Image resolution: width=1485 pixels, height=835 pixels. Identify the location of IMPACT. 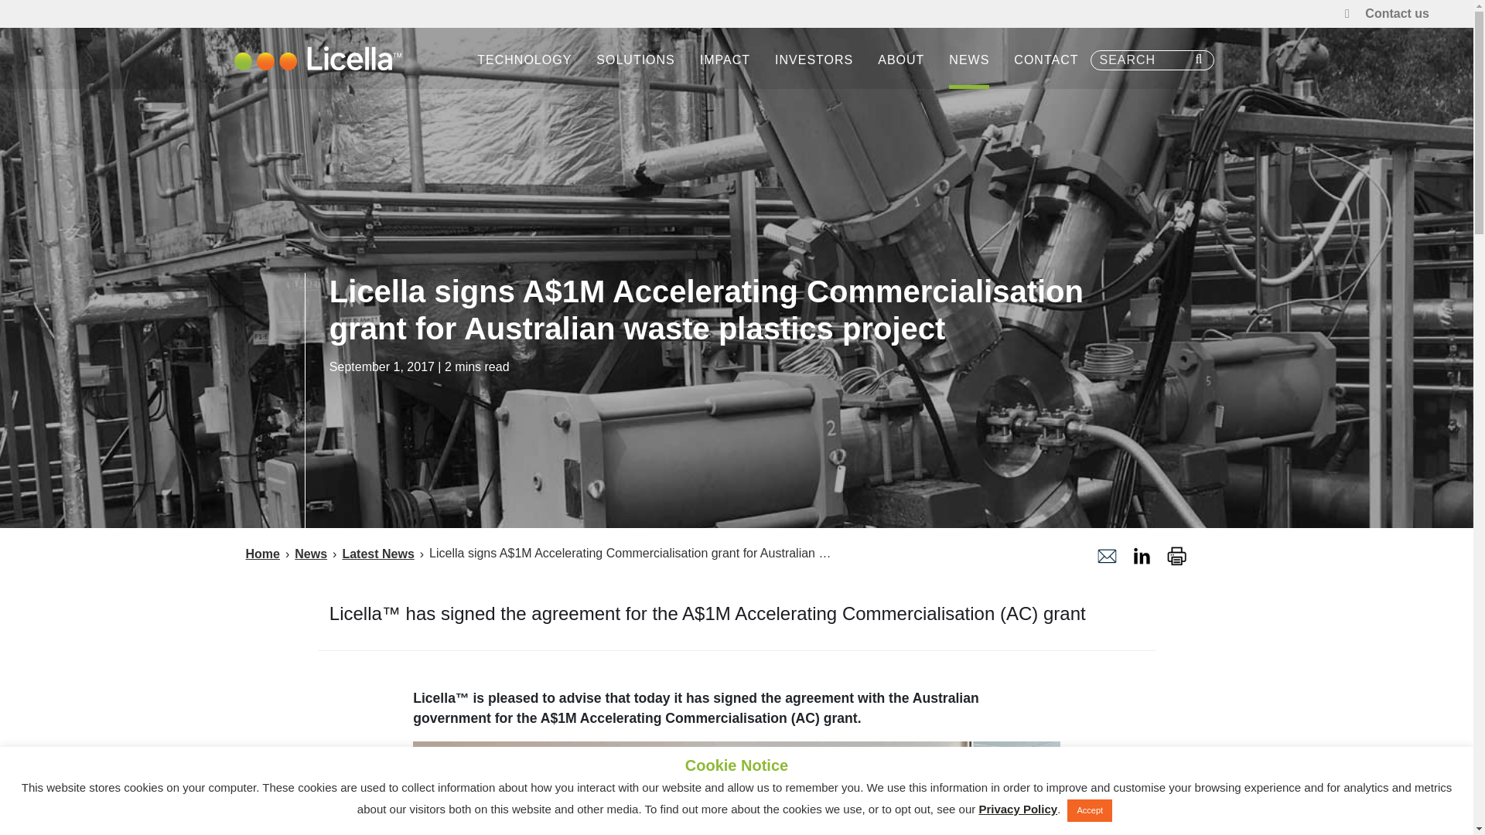
(725, 60).